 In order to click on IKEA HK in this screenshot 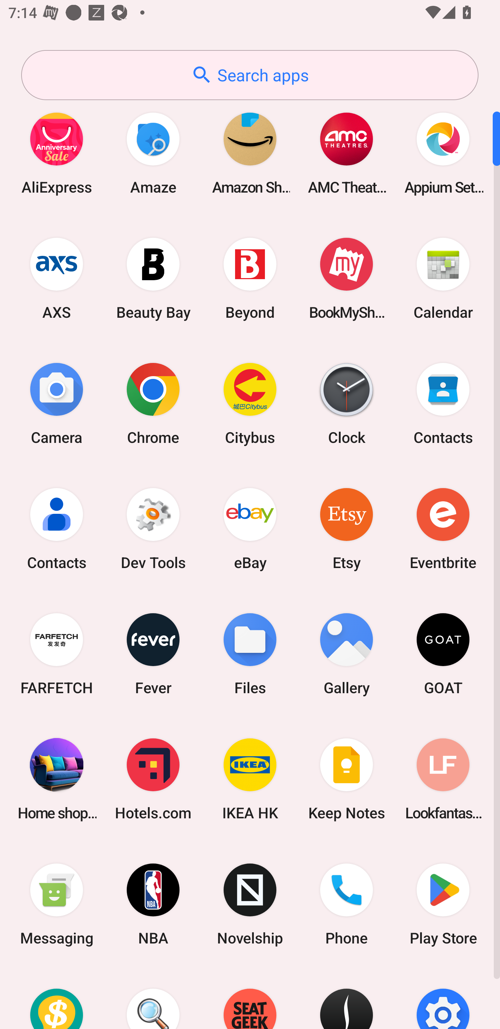, I will do `click(250, 779)`.